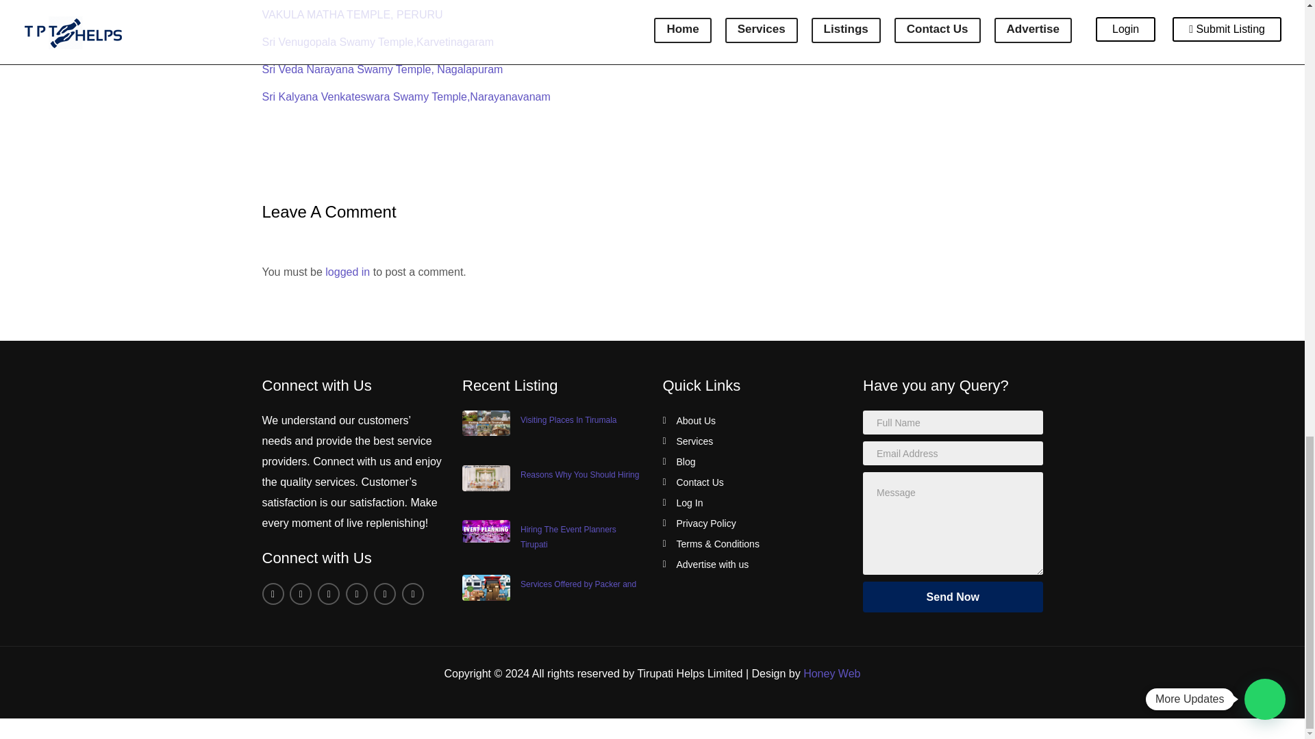  I want to click on Log In, so click(683, 502).